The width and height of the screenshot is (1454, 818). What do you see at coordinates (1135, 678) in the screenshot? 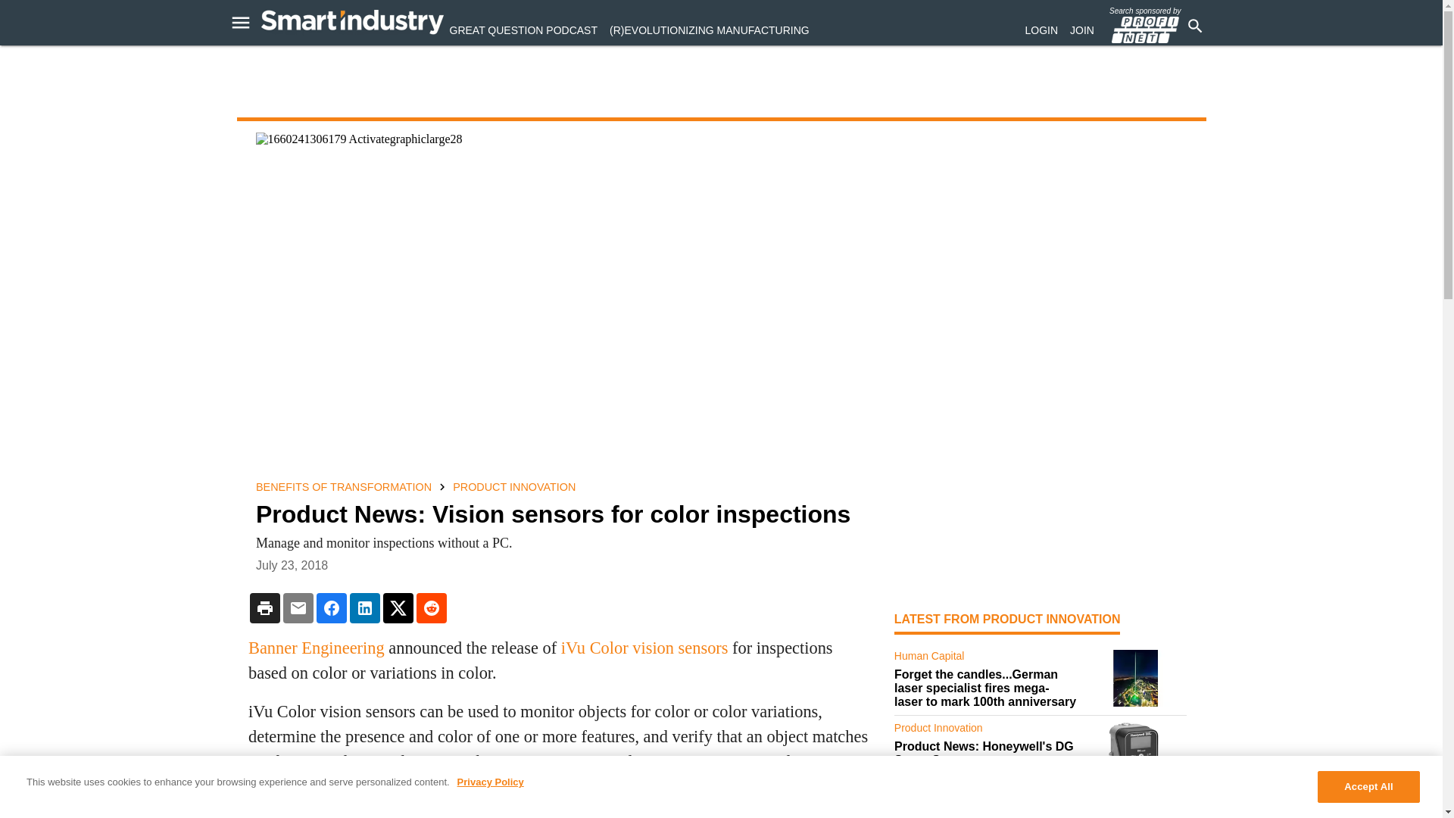
I see `H Trumpf Laser` at bounding box center [1135, 678].